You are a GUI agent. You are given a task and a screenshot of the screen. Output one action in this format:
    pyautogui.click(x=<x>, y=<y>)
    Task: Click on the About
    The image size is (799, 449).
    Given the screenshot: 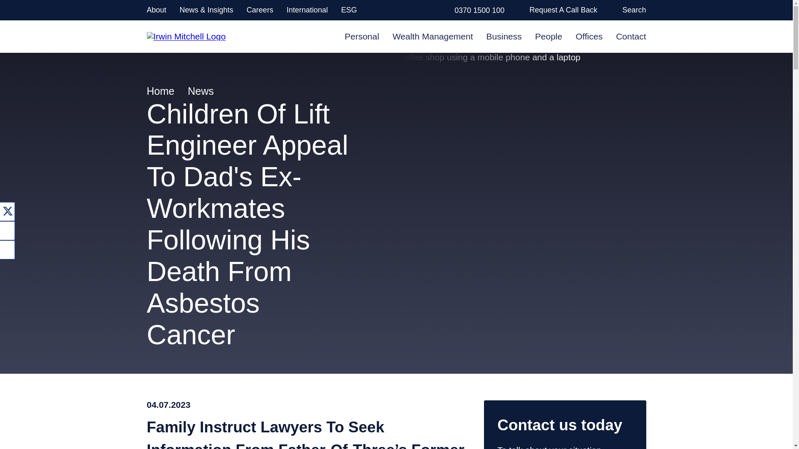 What is the action you would take?
    pyautogui.click(x=156, y=10)
    